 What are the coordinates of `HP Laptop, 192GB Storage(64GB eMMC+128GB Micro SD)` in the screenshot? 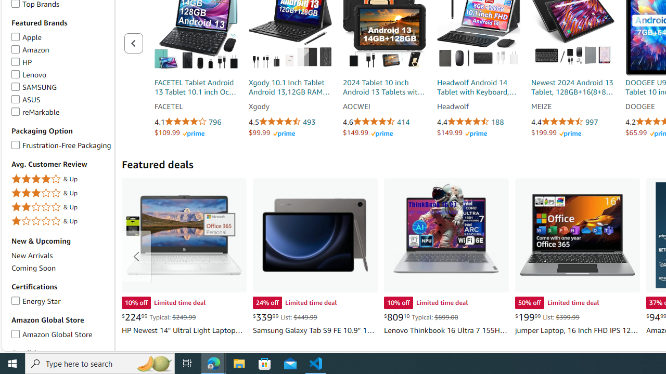 It's located at (184, 235).